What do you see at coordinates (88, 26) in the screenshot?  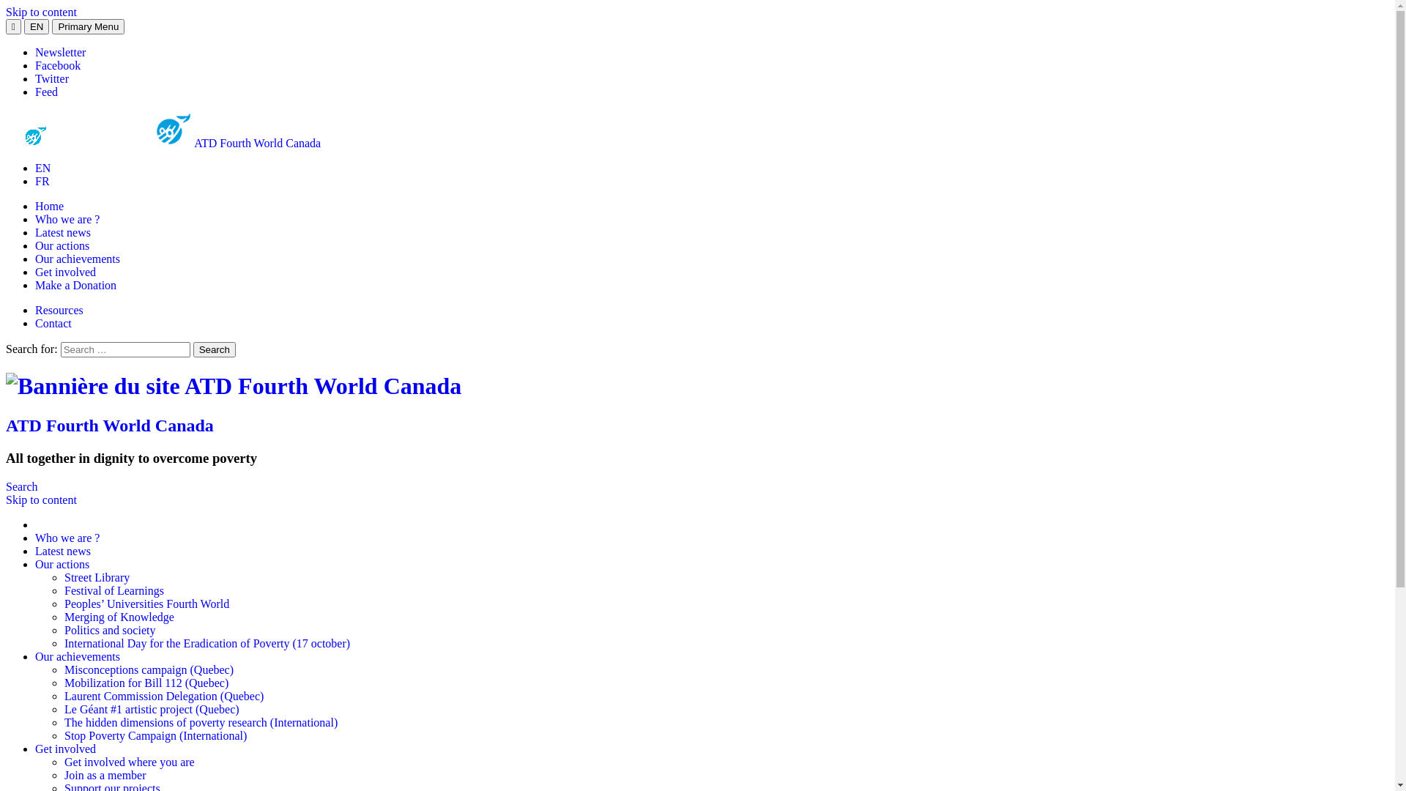 I see `Primary Menu` at bounding box center [88, 26].